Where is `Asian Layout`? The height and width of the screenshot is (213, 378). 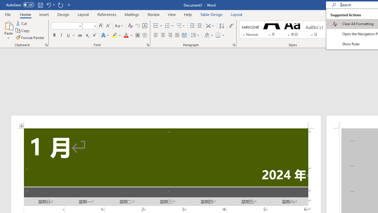 Asian Layout is located at coordinates (210, 26).